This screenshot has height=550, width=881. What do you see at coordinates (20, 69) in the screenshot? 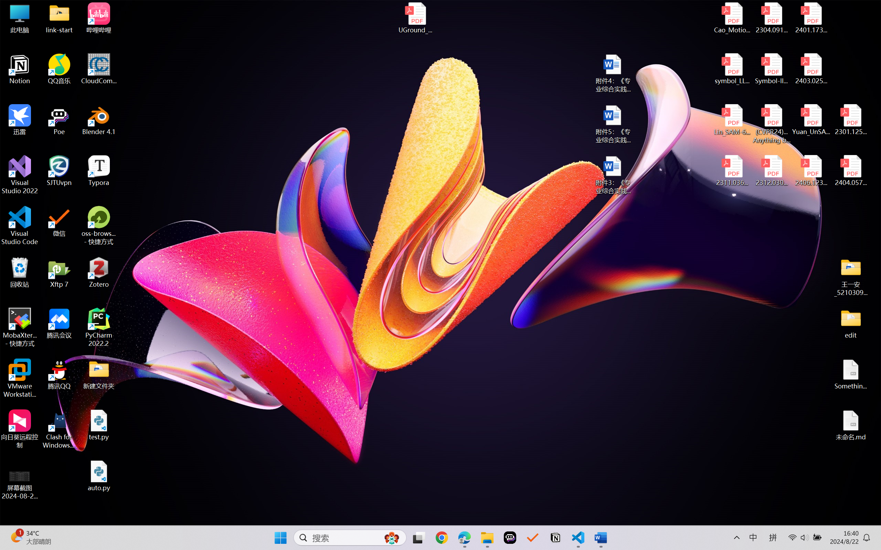
I see `Notion` at bounding box center [20, 69].